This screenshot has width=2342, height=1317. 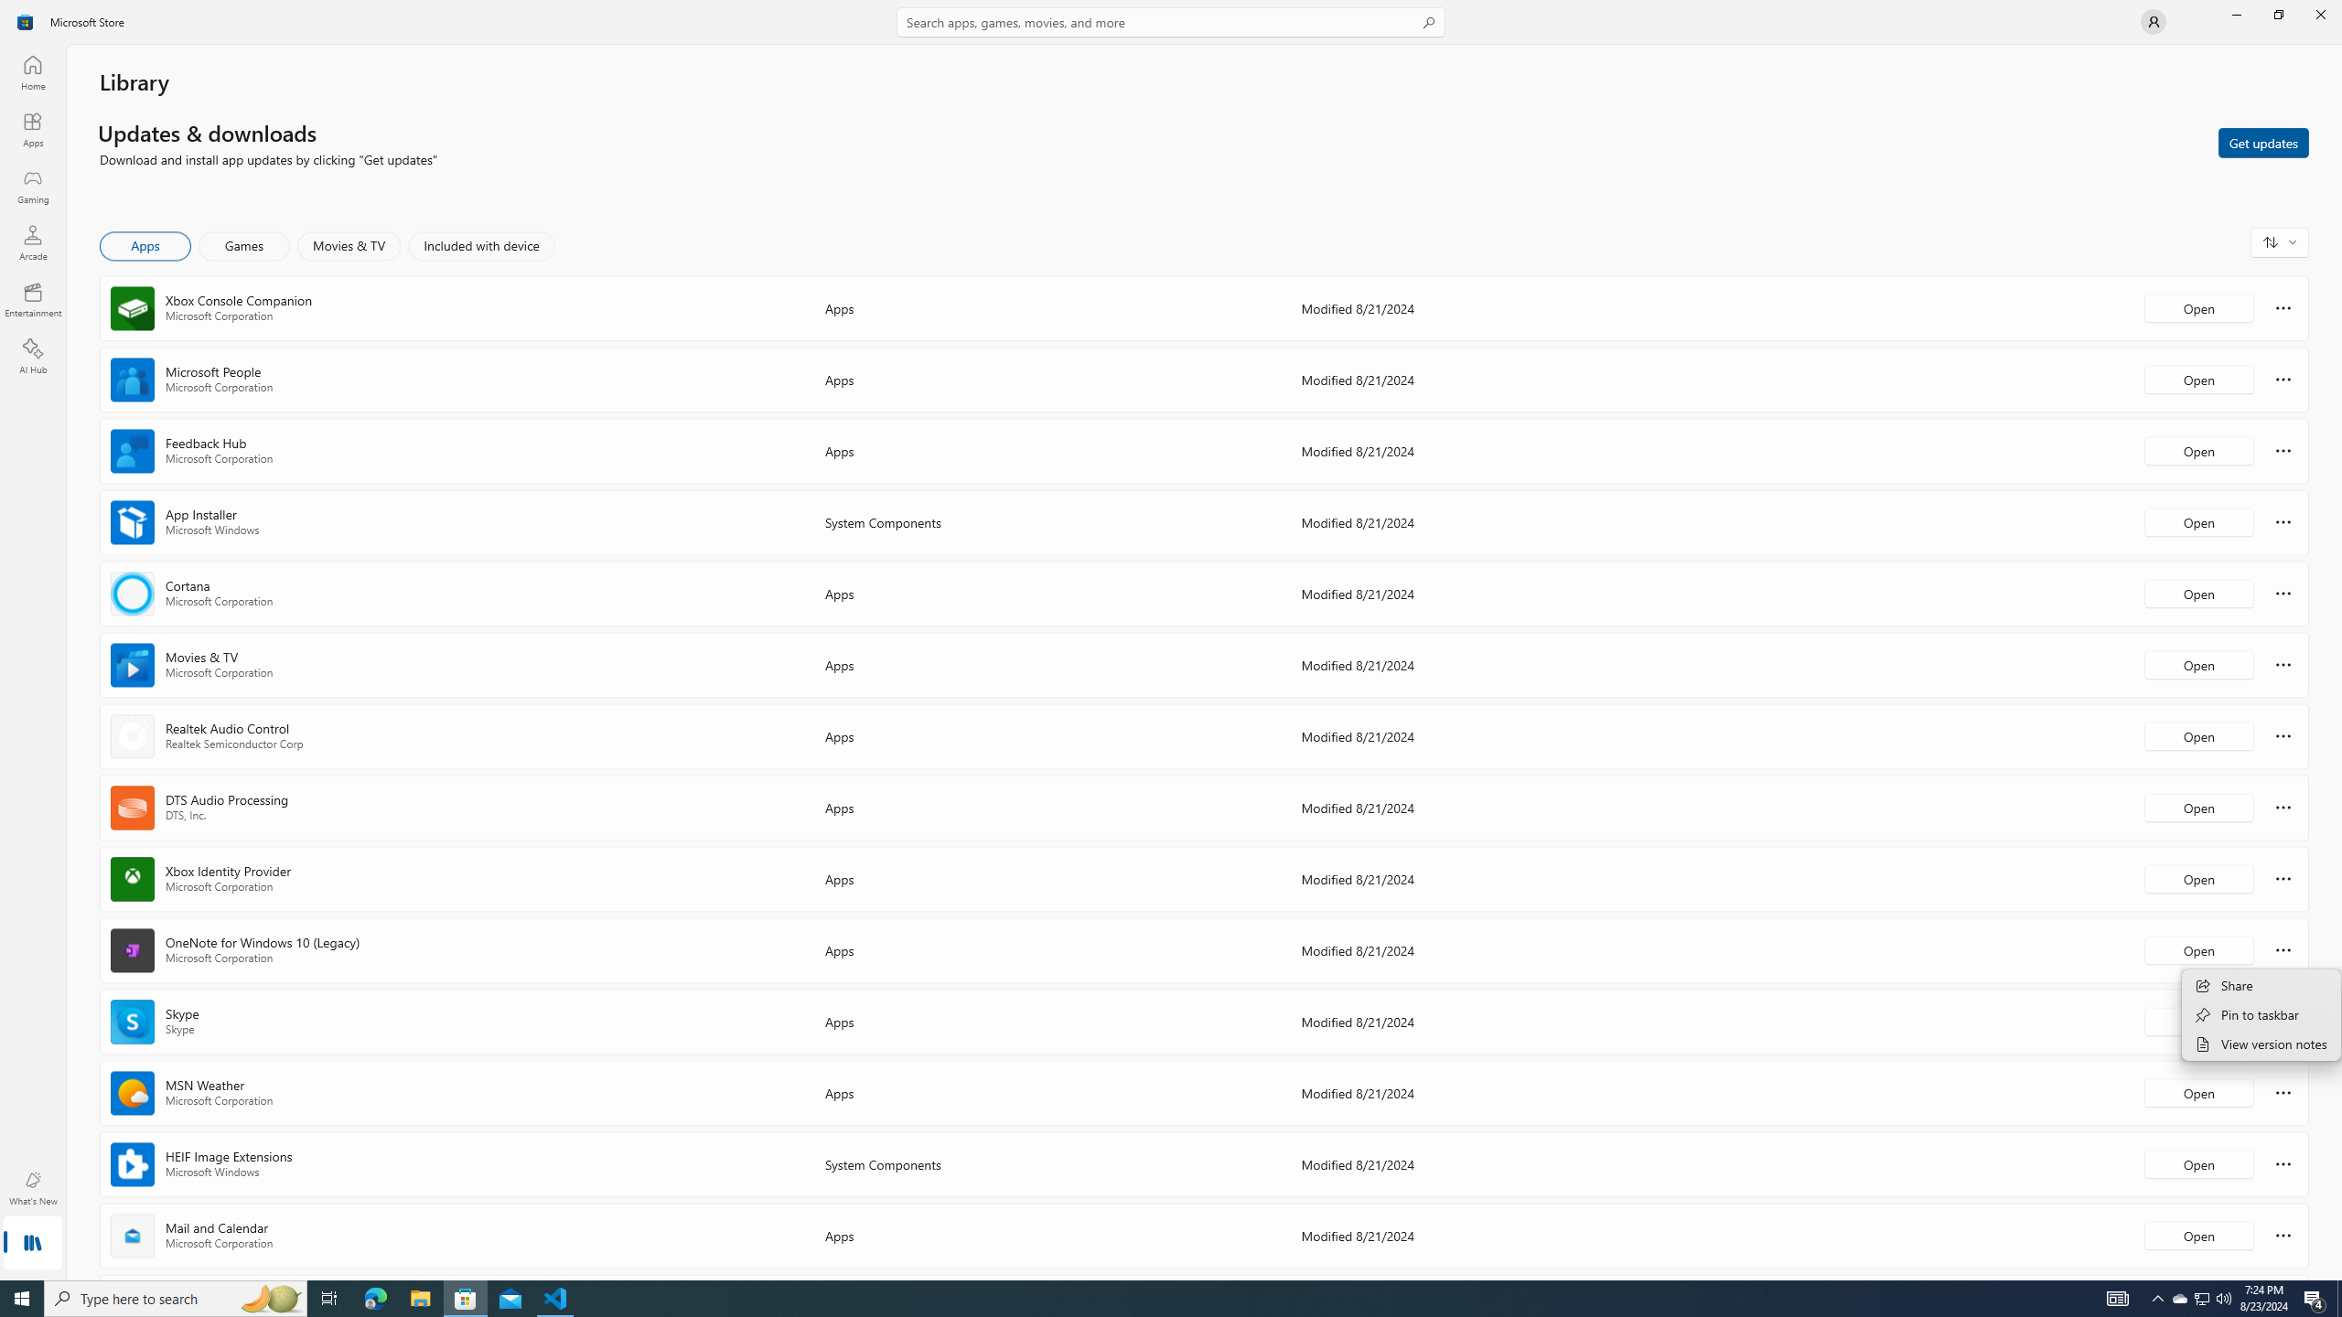 I want to click on Search, so click(x=1171, y=22).